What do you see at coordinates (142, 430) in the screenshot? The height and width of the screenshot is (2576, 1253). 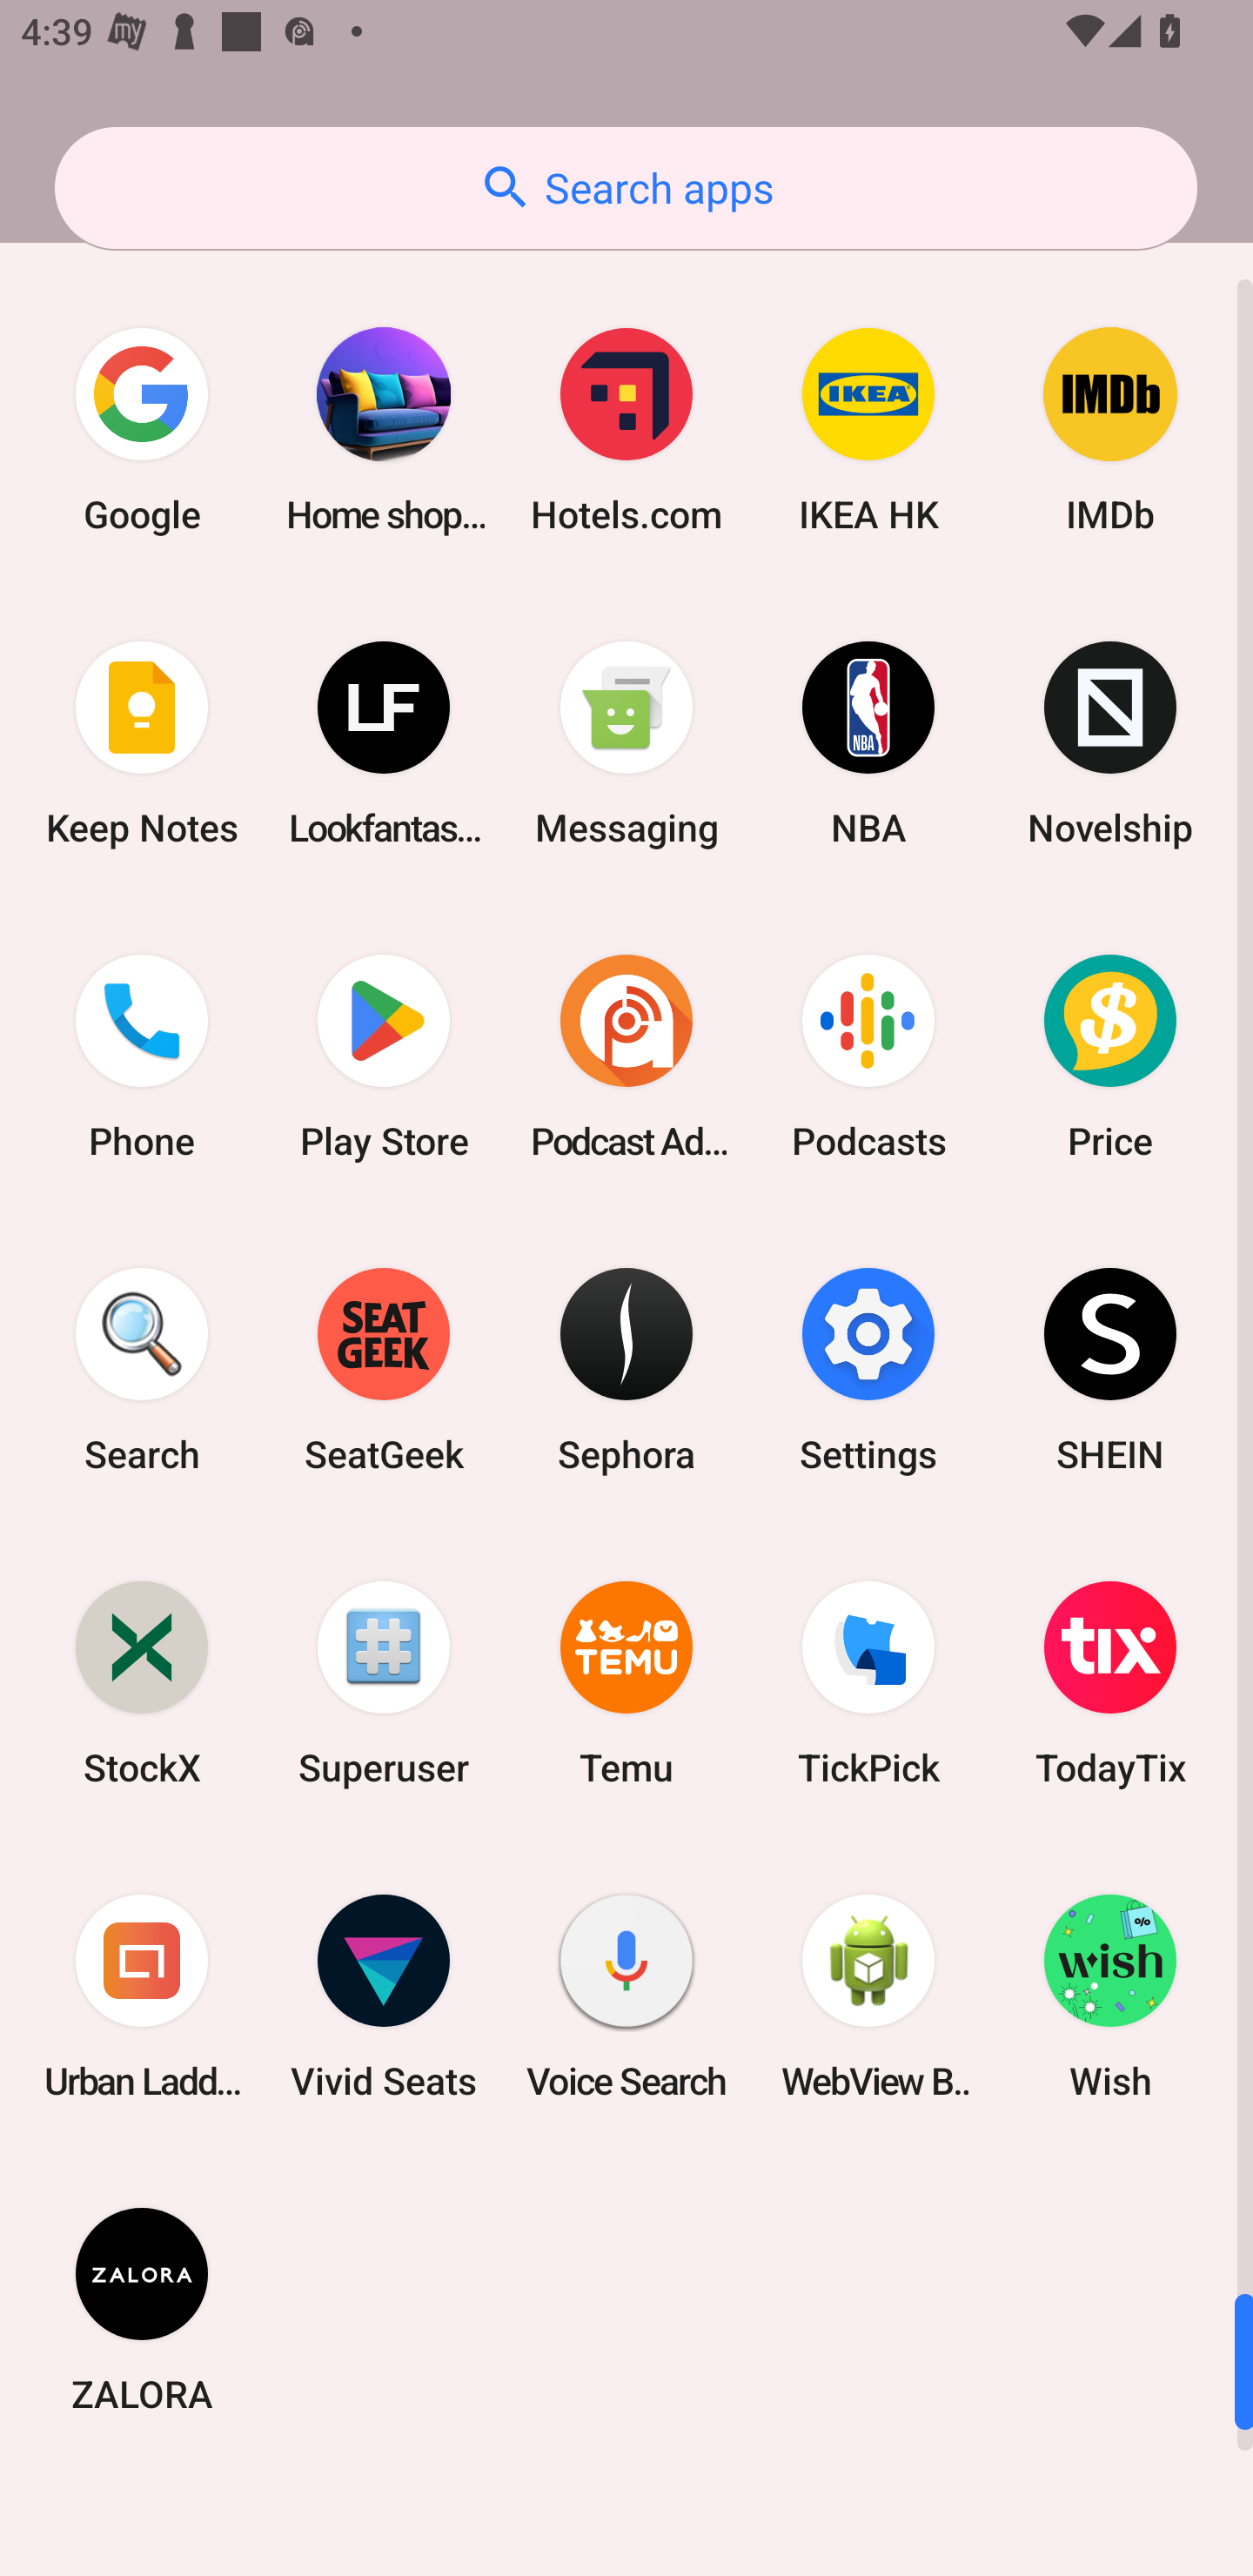 I see `Google` at bounding box center [142, 430].